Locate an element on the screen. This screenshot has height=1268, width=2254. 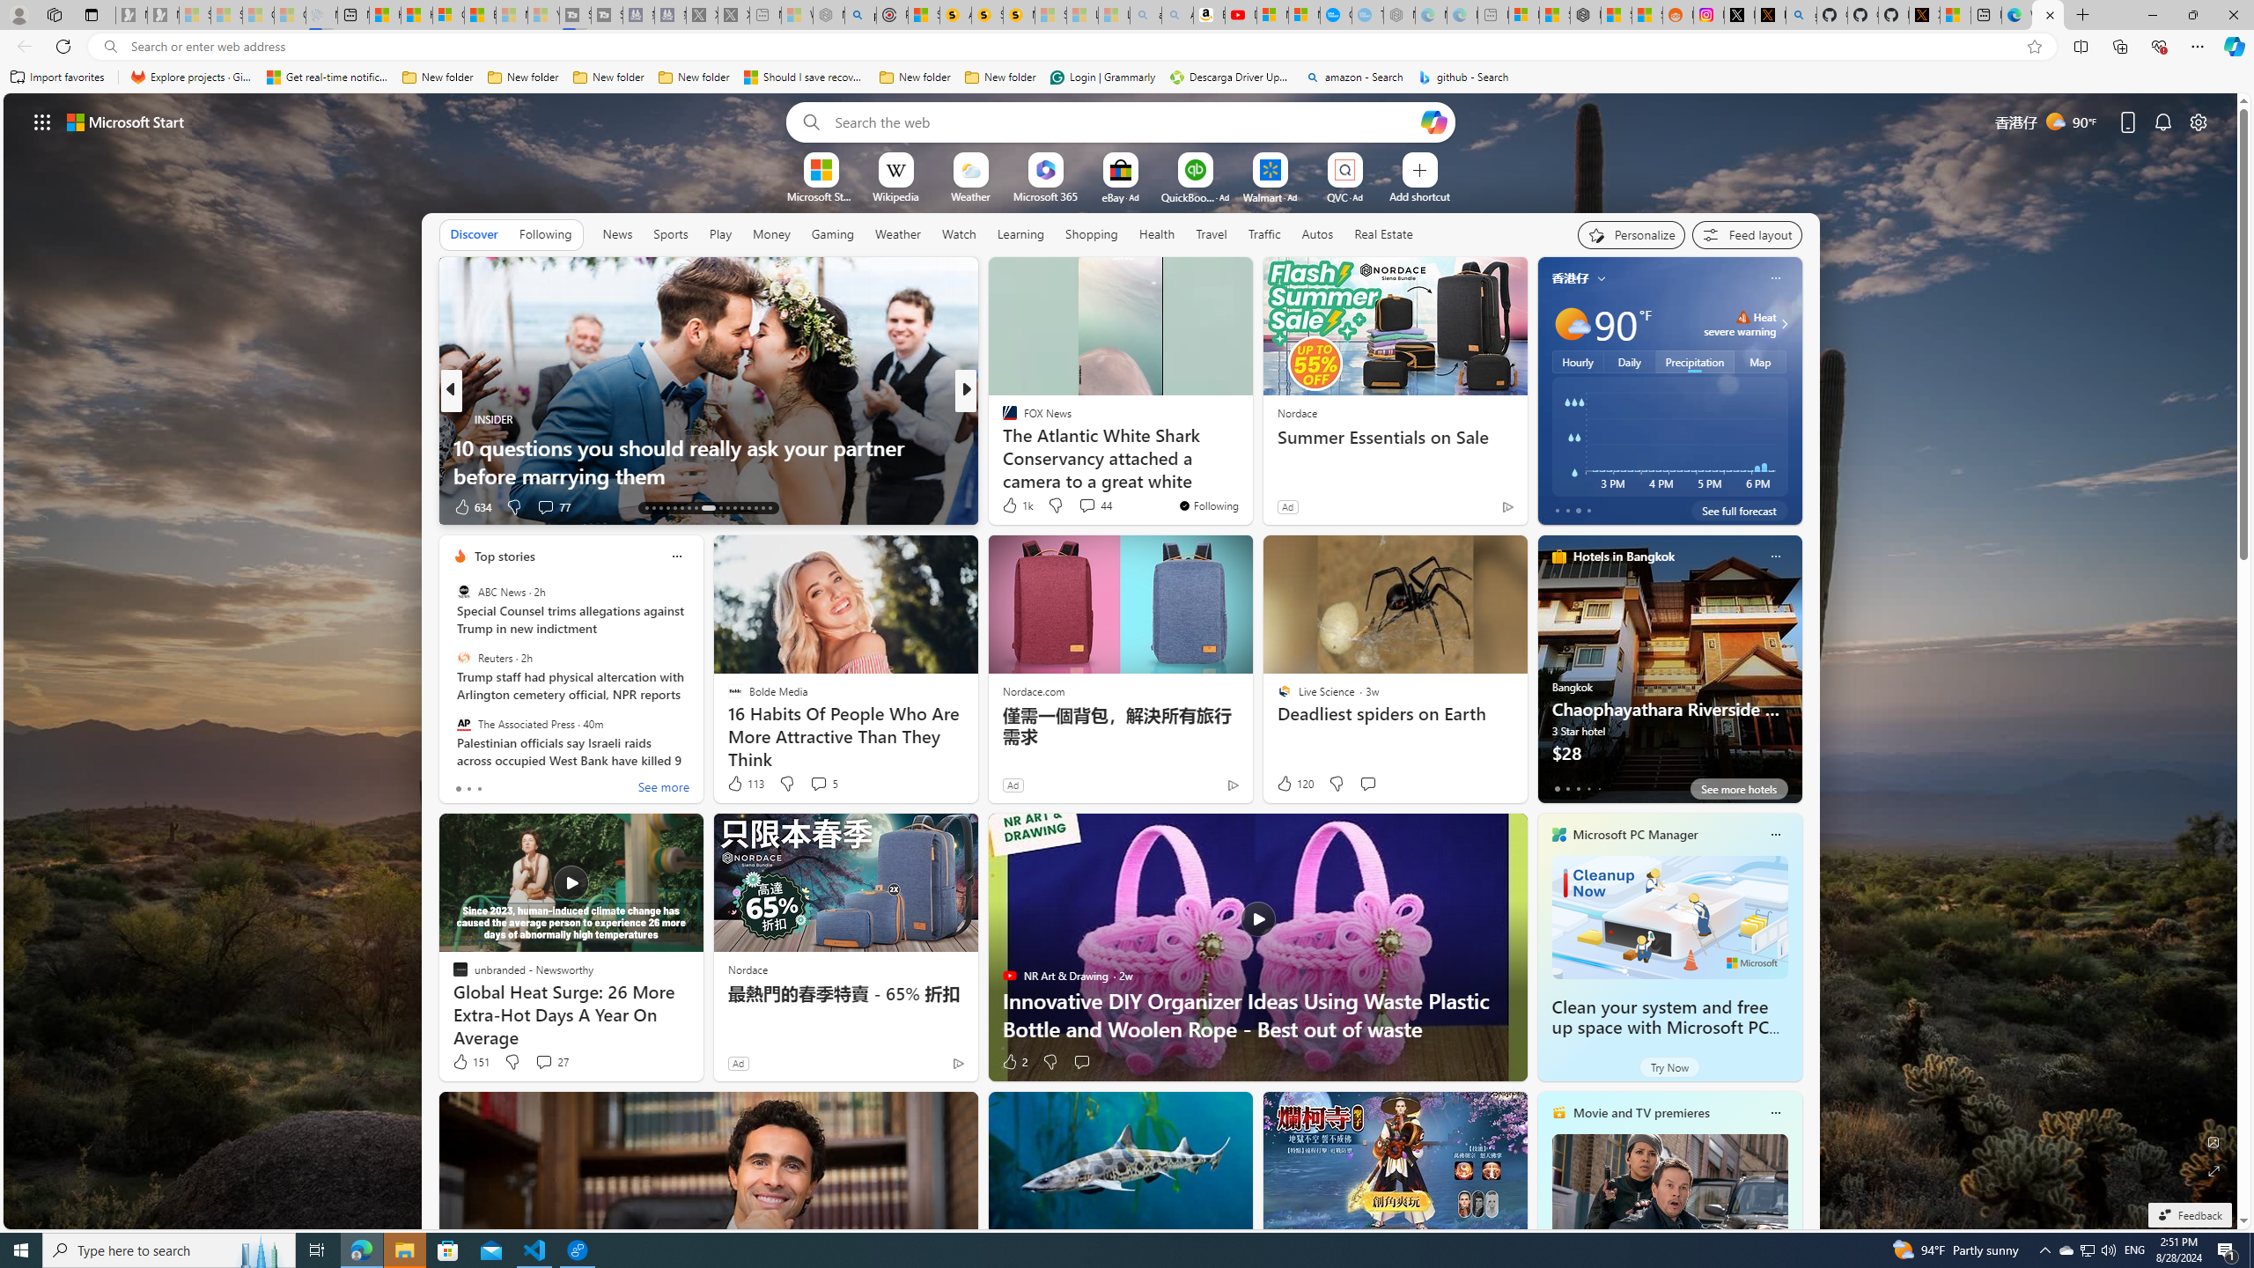
Newsletter Sign Up - Sleeping is located at coordinates (163, 15).